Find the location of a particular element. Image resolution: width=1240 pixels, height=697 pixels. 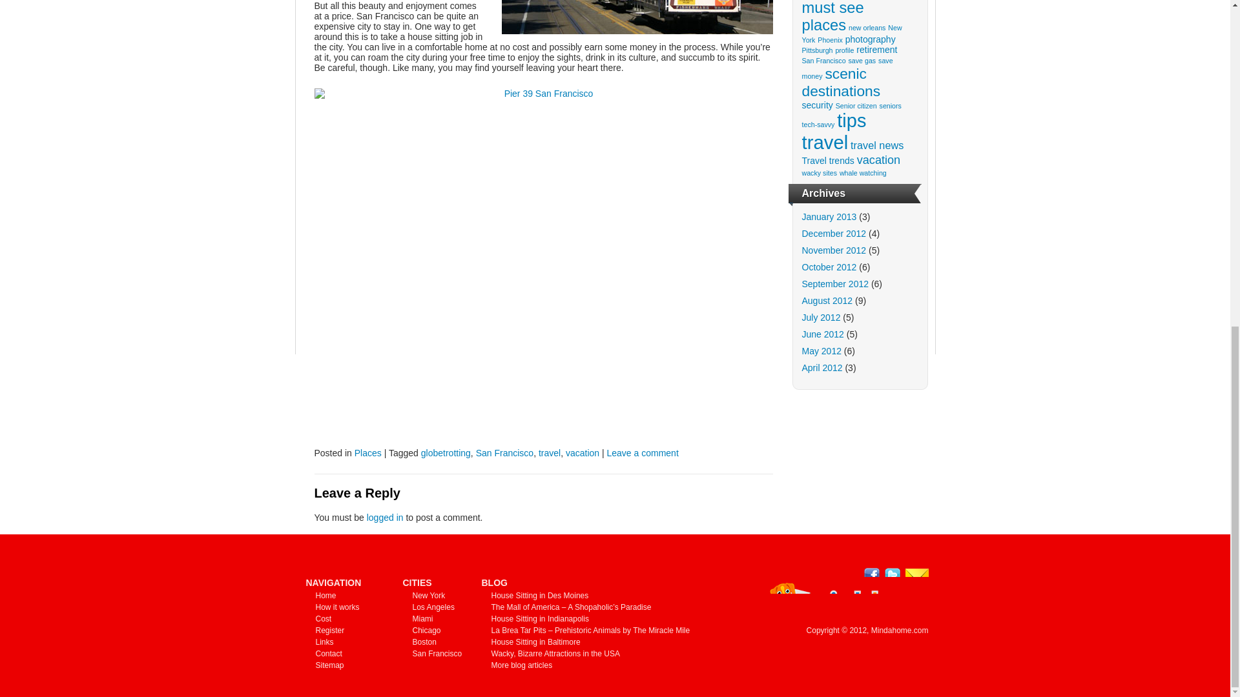

Places is located at coordinates (368, 453).